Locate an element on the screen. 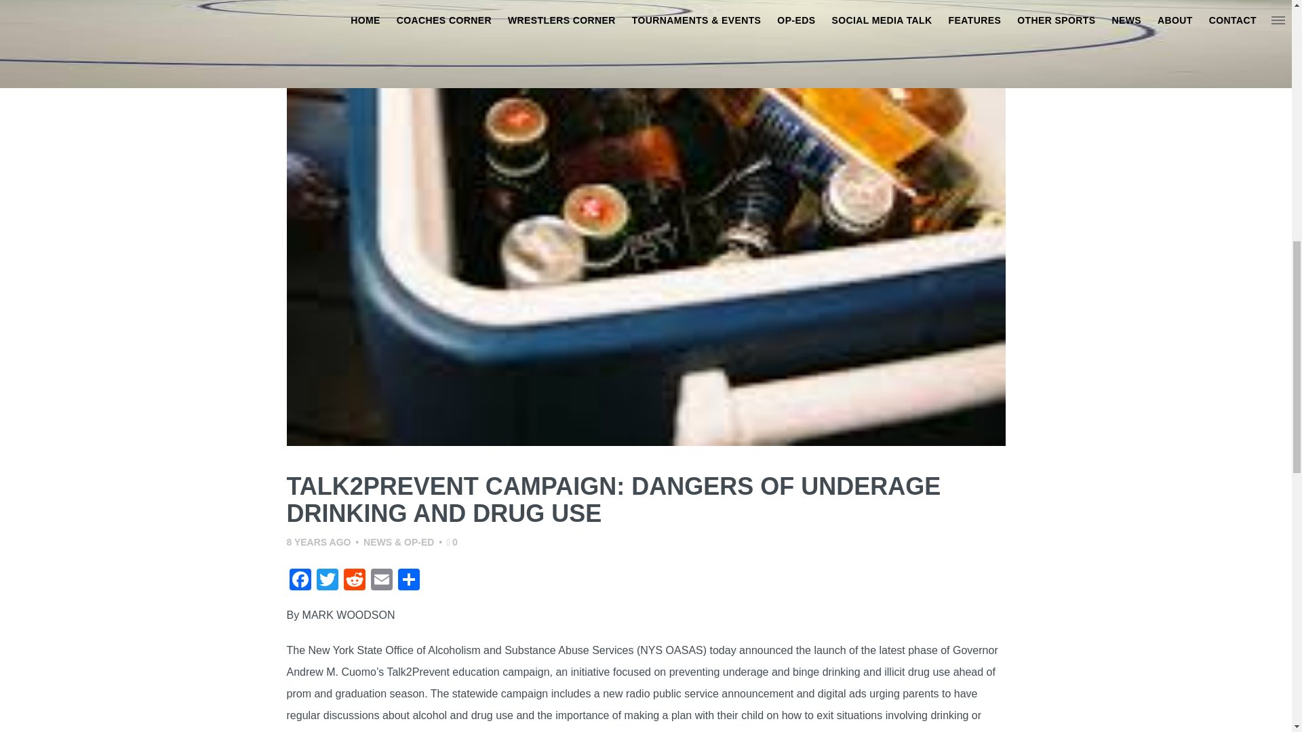 The width and height of the screenshot is (1302, 732). Email is located at coordinates (380, 581).